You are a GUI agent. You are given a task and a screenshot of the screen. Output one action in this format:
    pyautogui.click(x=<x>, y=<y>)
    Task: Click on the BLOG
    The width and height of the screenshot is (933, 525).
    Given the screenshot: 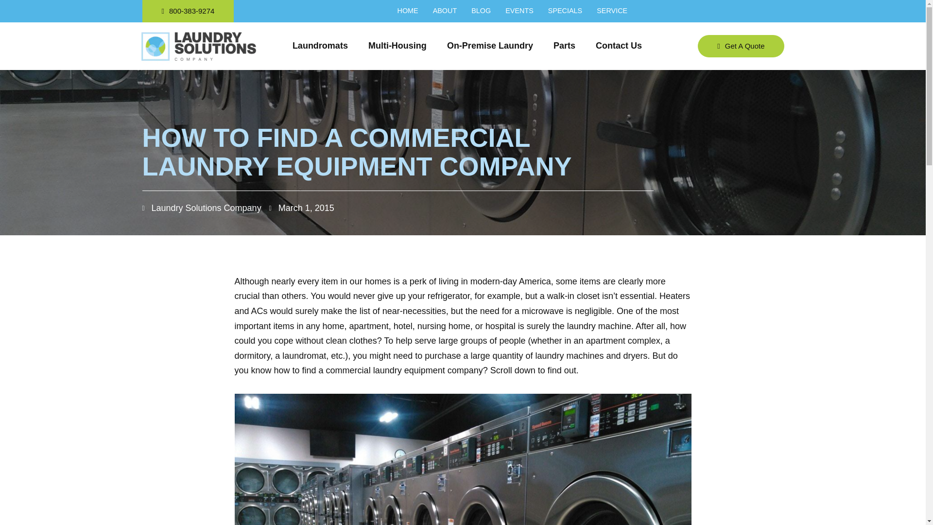 What is the action you would take?
    pyautogui.click(x=481, y=11)
    